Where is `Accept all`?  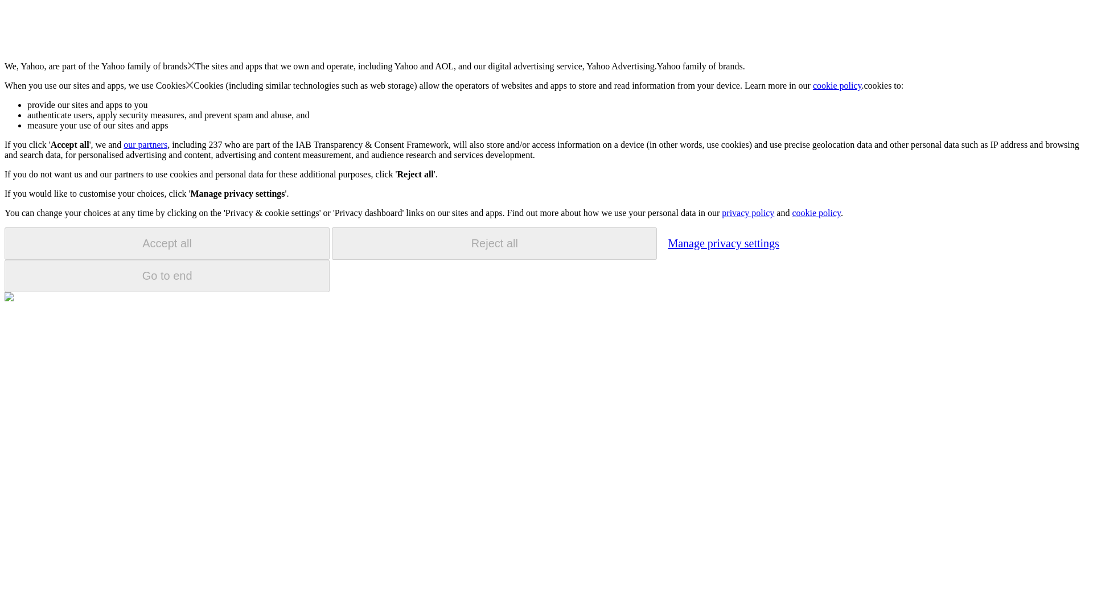 Accept all is located at coordinates (167, 243).